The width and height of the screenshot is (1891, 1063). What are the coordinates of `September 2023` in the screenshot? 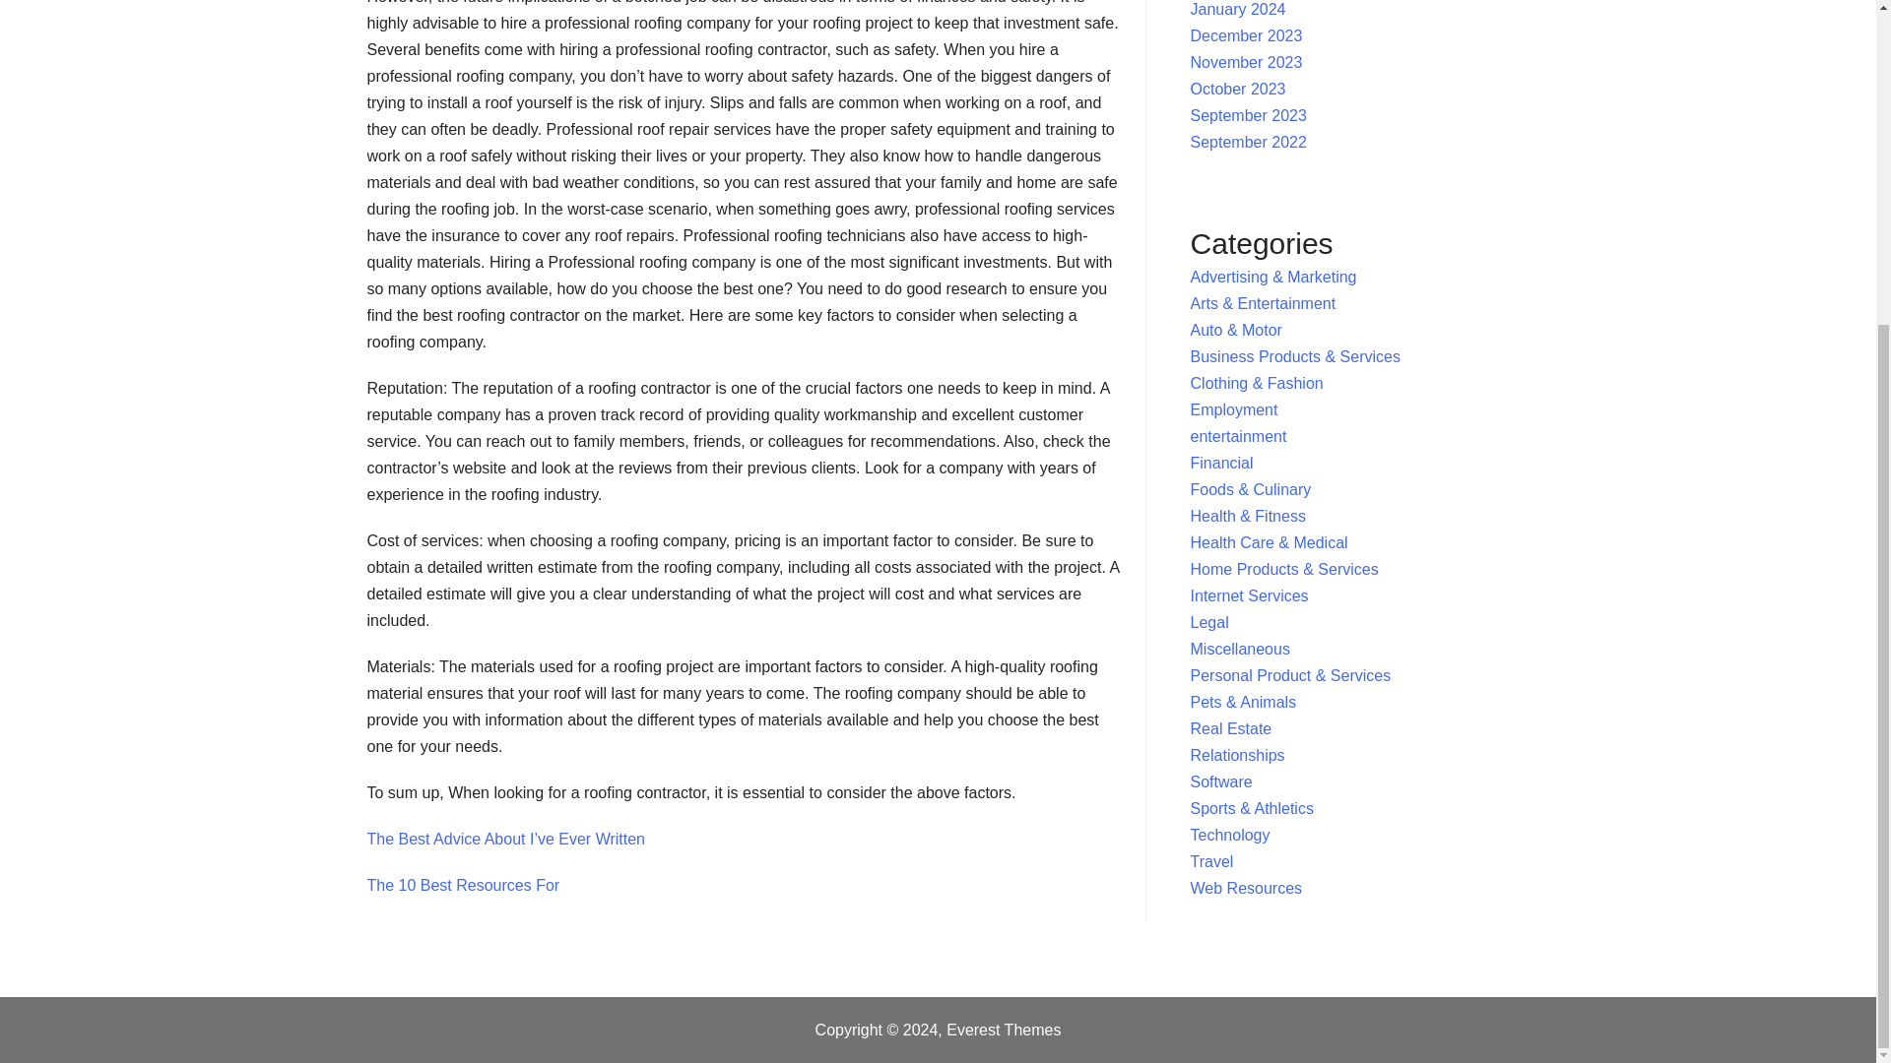 It's located at (1249, 116).